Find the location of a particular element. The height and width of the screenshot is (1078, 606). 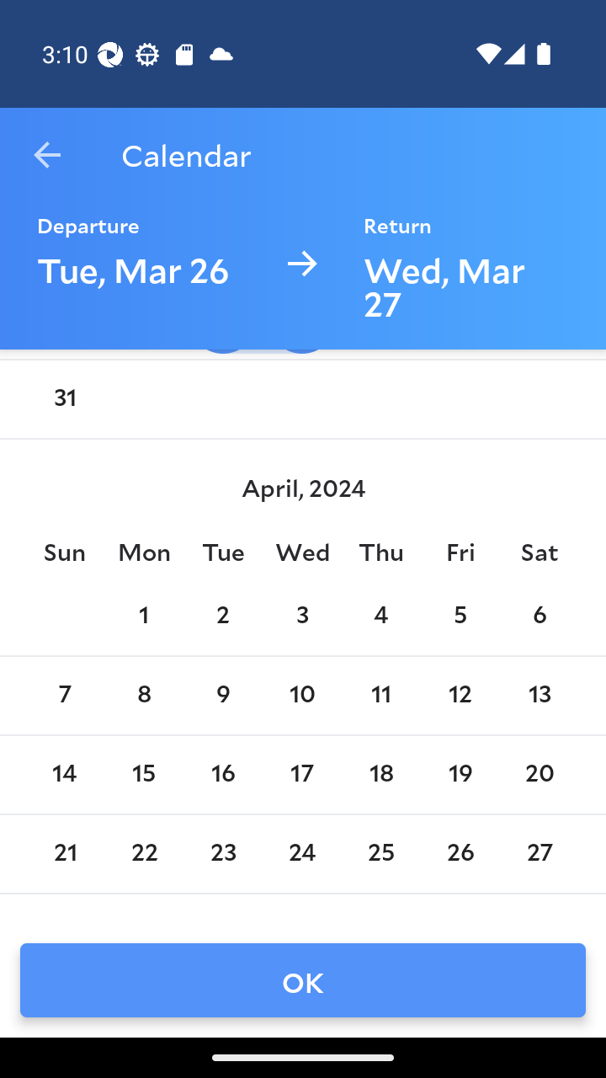

3 is located at coordinates (301, 616).